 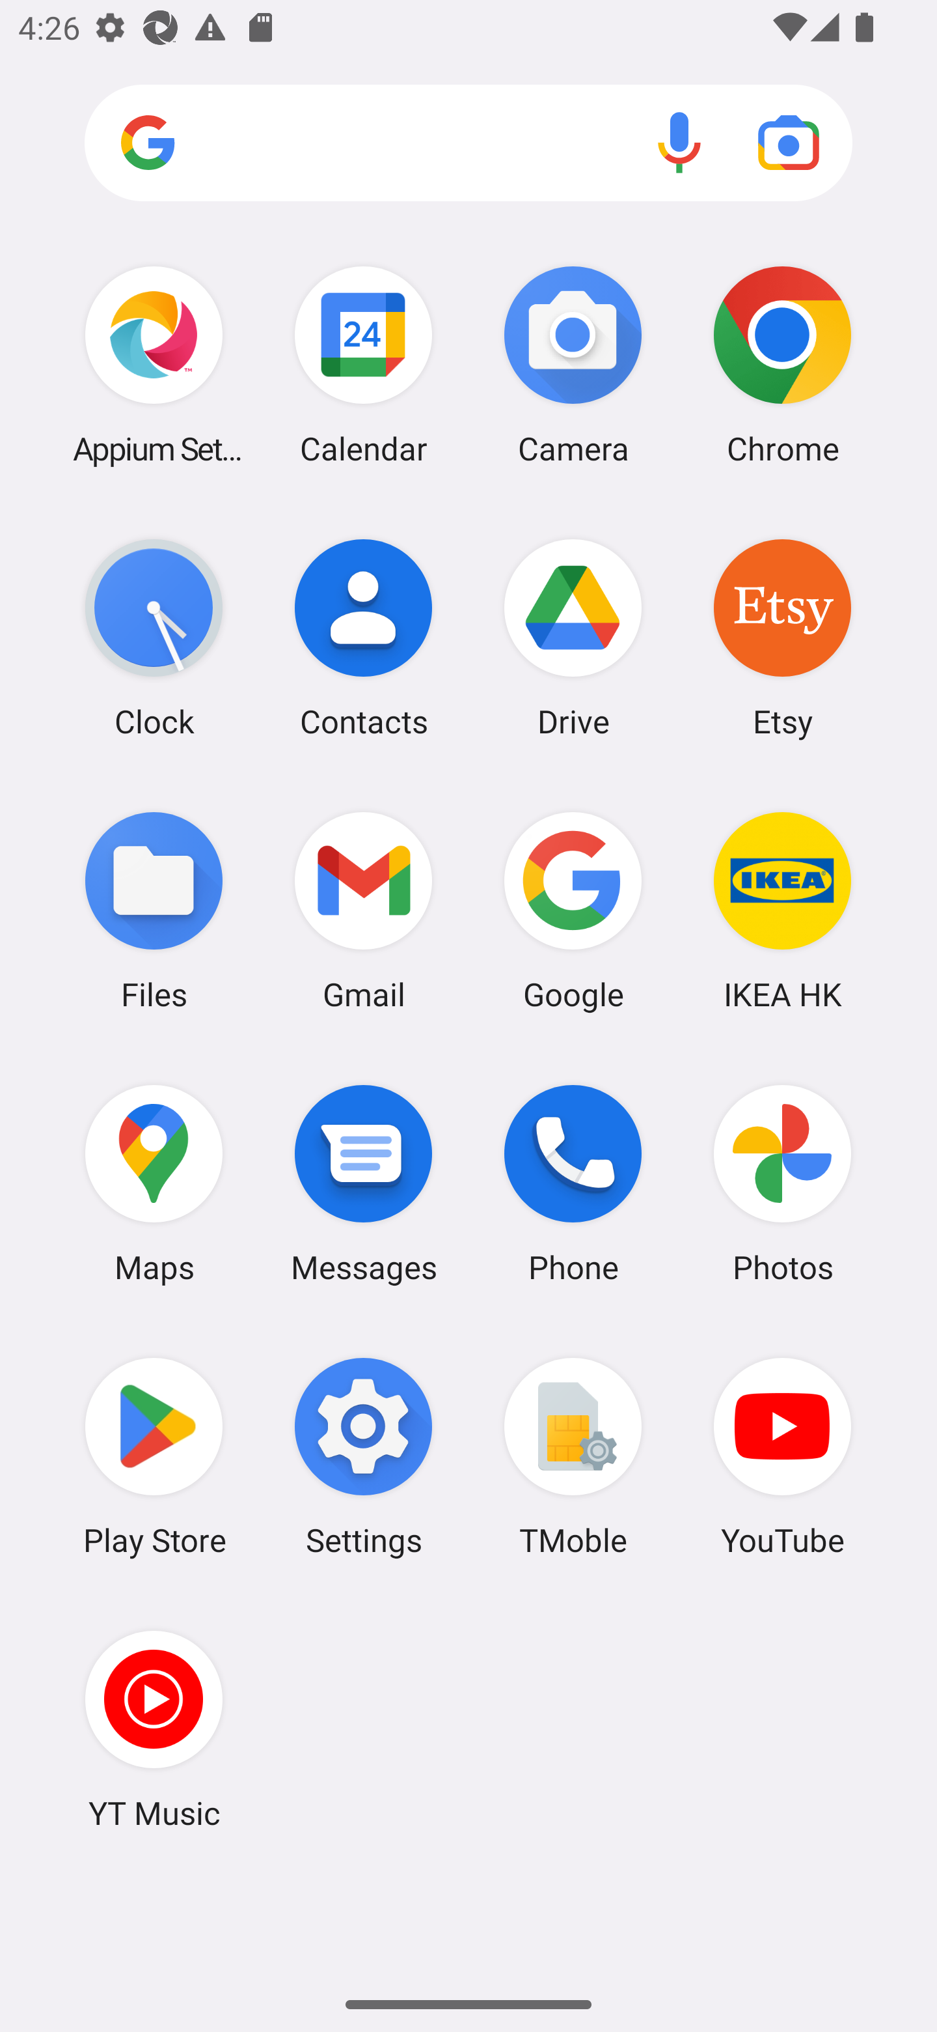 What do you see at coordinates (468, 143) in the screenshot?
I see `Search apps, web and more` at bounding box center [468, 143].